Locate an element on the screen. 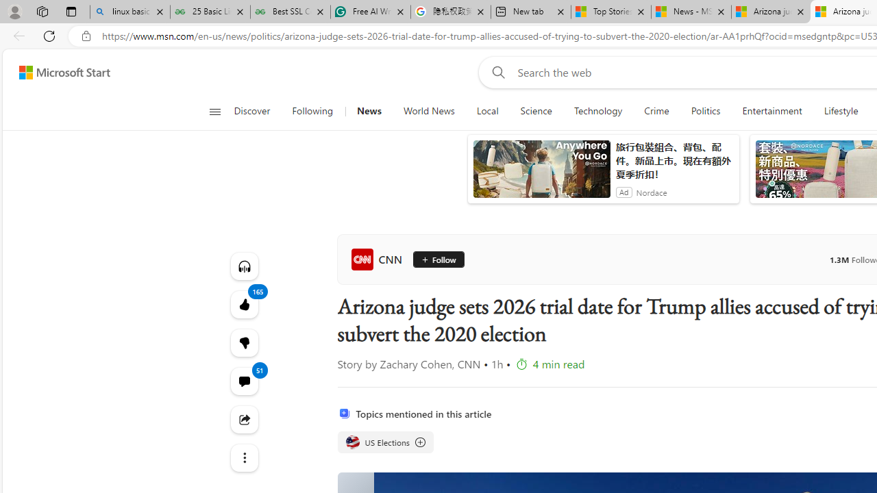  Crime is located at coordinates (656, 111).